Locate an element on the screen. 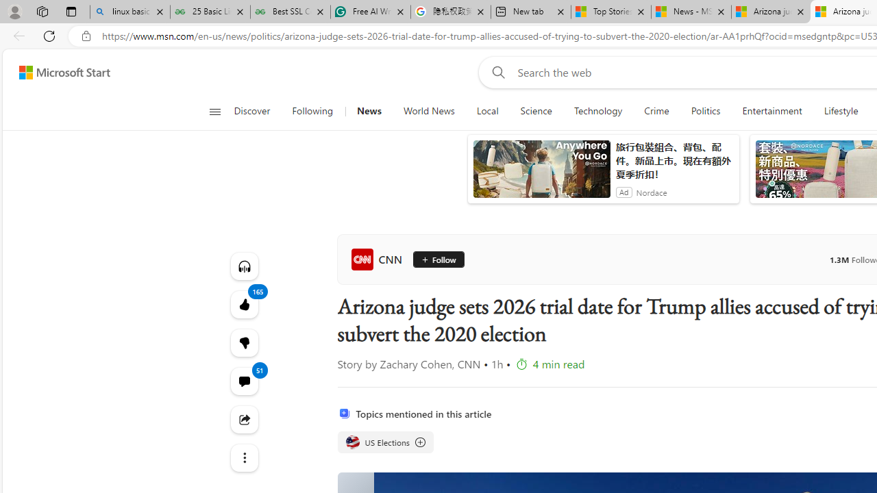  Crime is located at coordinates (656, 111).